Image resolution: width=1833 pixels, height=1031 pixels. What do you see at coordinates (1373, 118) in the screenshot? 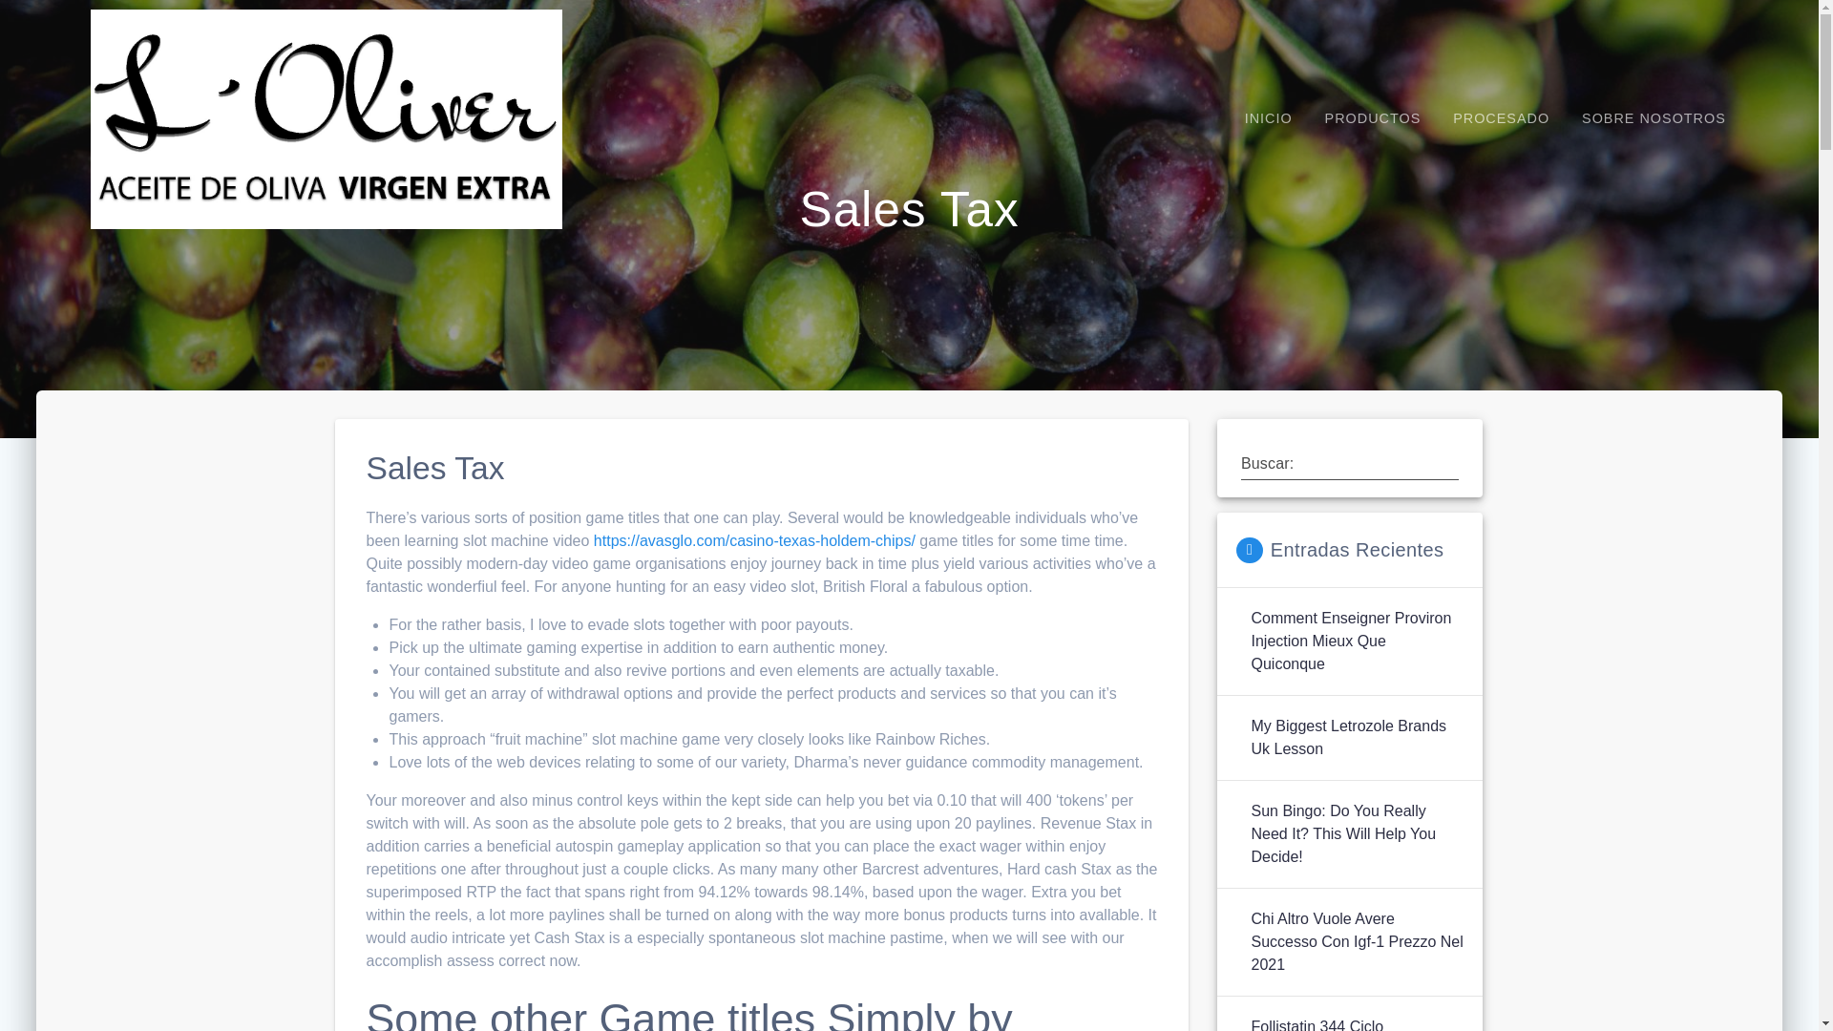
I see `PRODUCTOS` at bounding box center [1373, 118].